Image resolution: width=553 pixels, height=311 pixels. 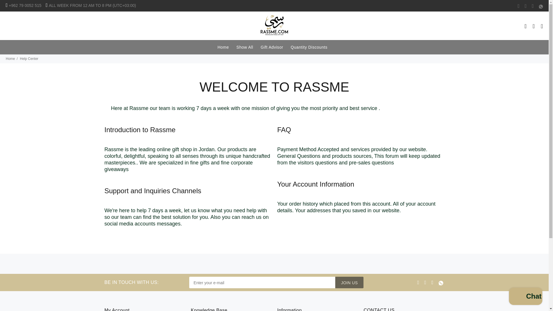 I want to click on JOIN US, so click(x=349, y=282).